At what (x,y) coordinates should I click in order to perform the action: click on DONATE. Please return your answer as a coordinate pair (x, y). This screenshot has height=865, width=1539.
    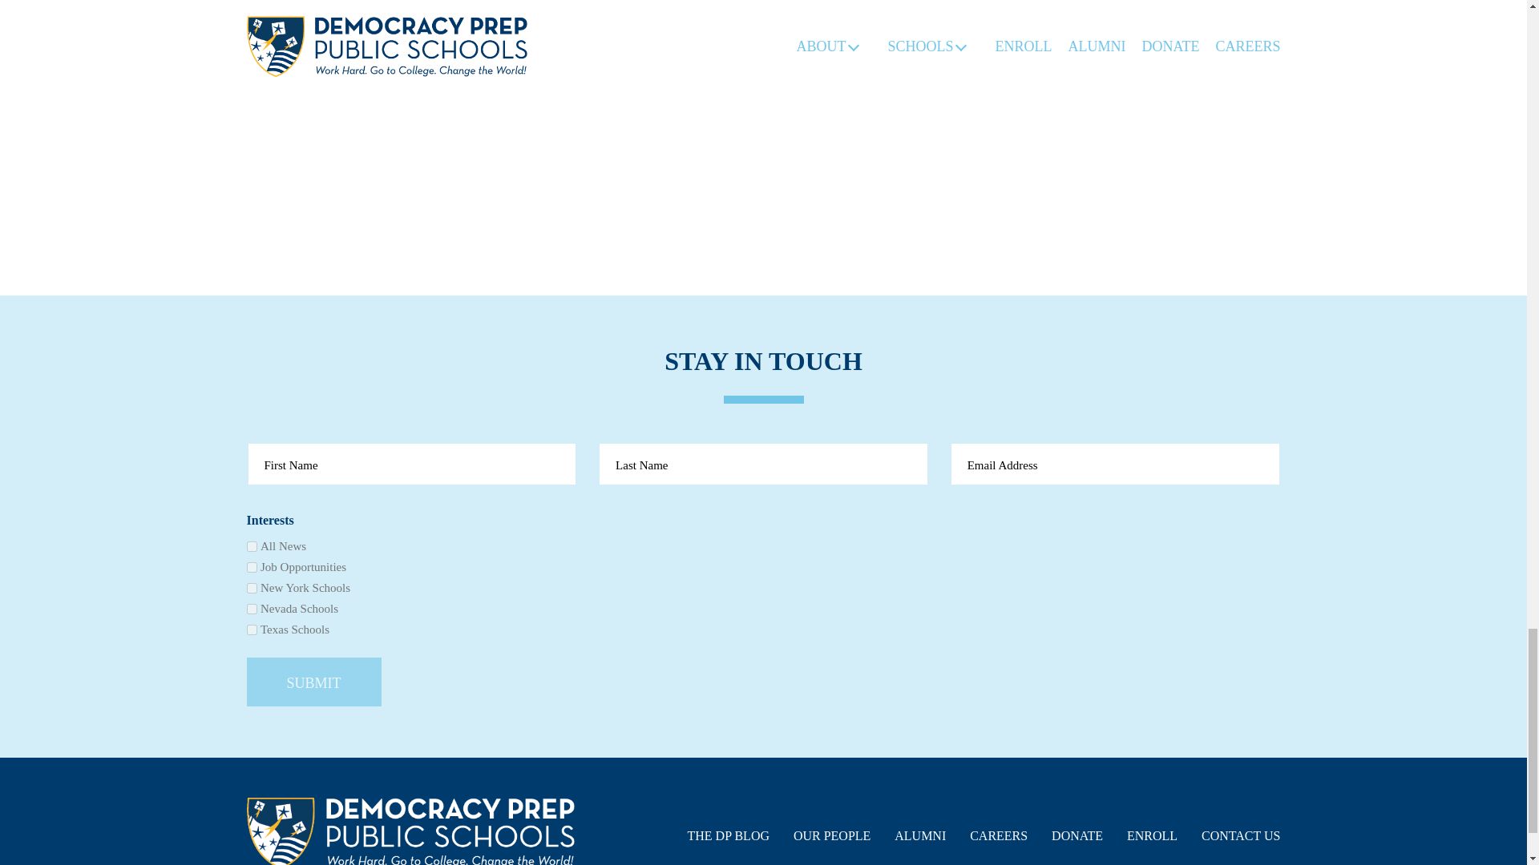
    Looking at the image, I should click on (1077, 835).